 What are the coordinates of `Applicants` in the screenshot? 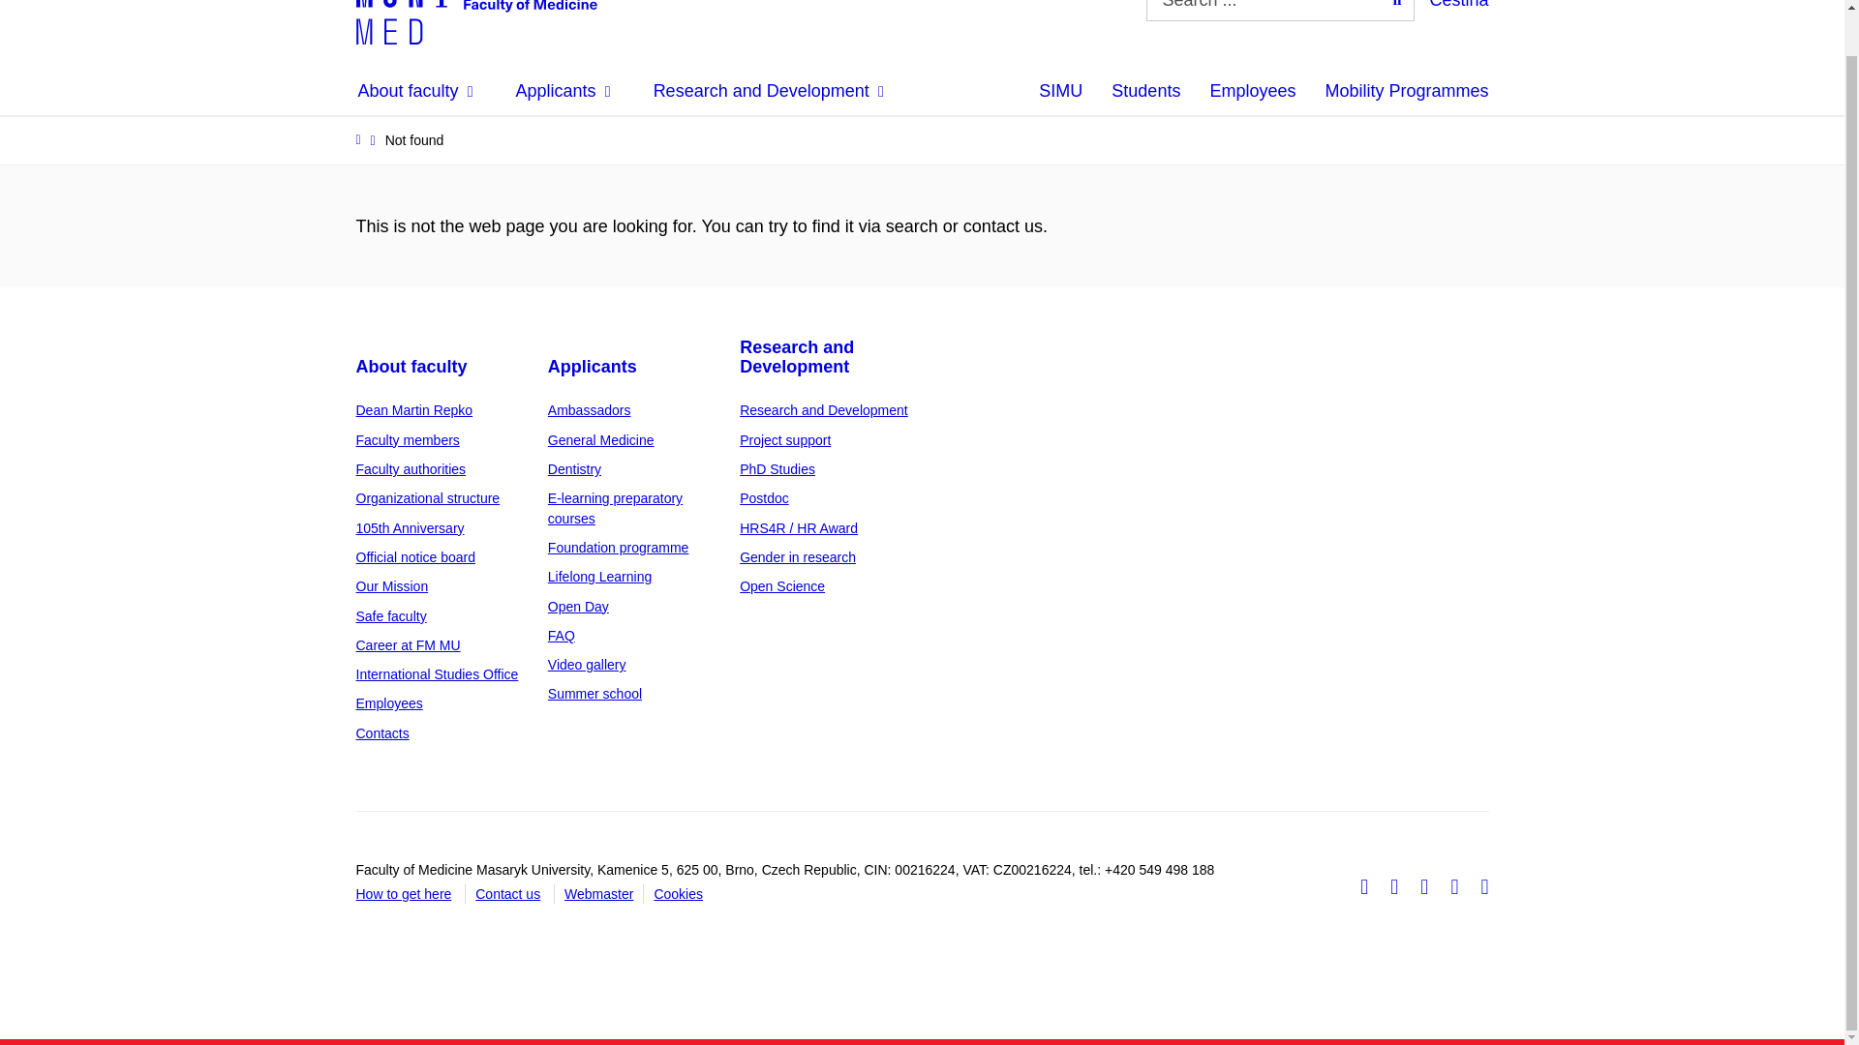 It's located at (590, 410).